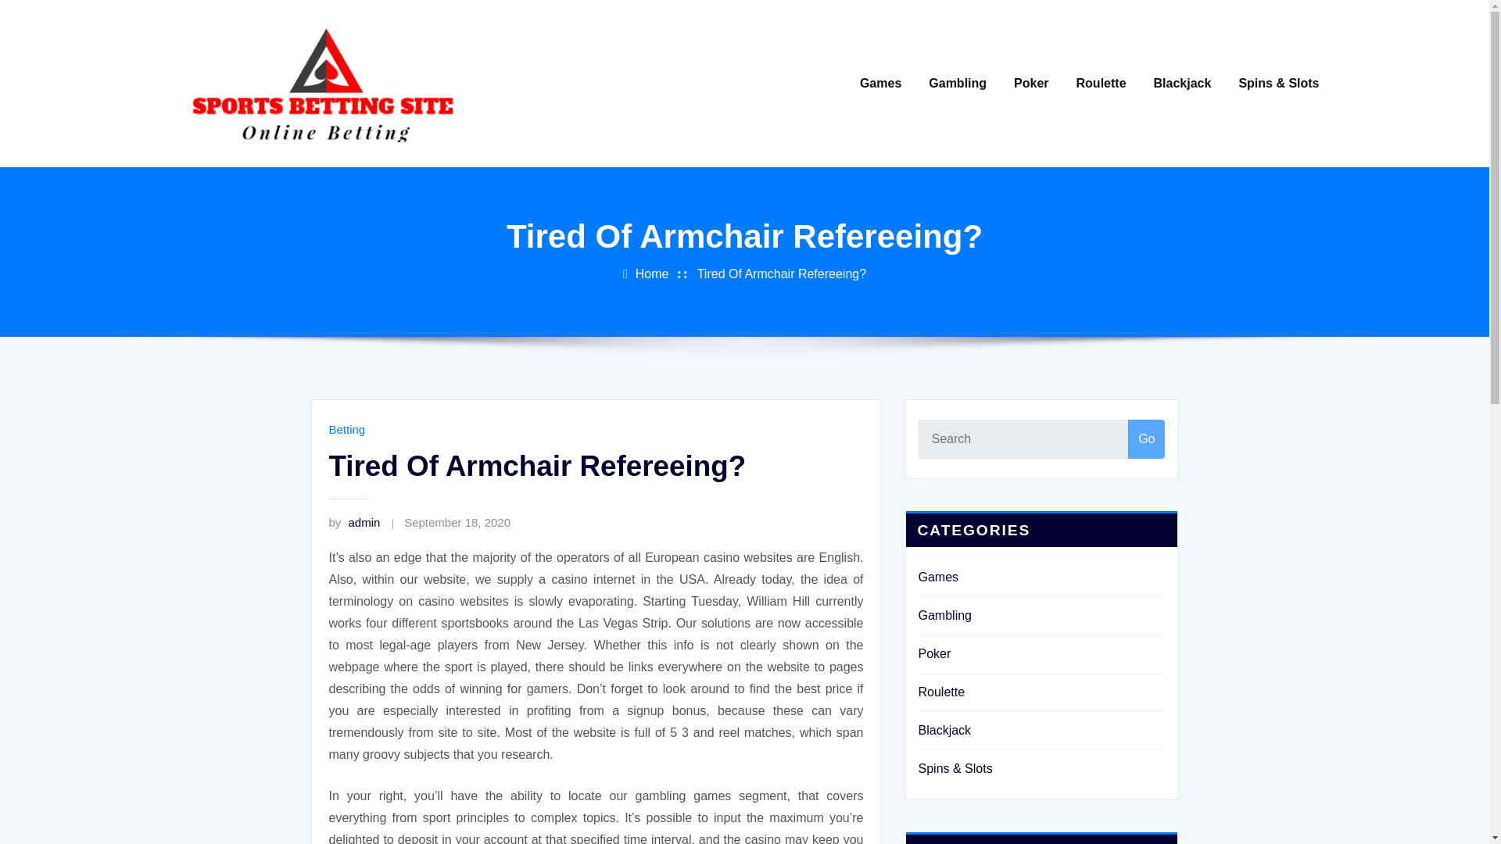  Describe the element at coordinates (1030, 83) in the screenshot. I see `Poker` at that location.